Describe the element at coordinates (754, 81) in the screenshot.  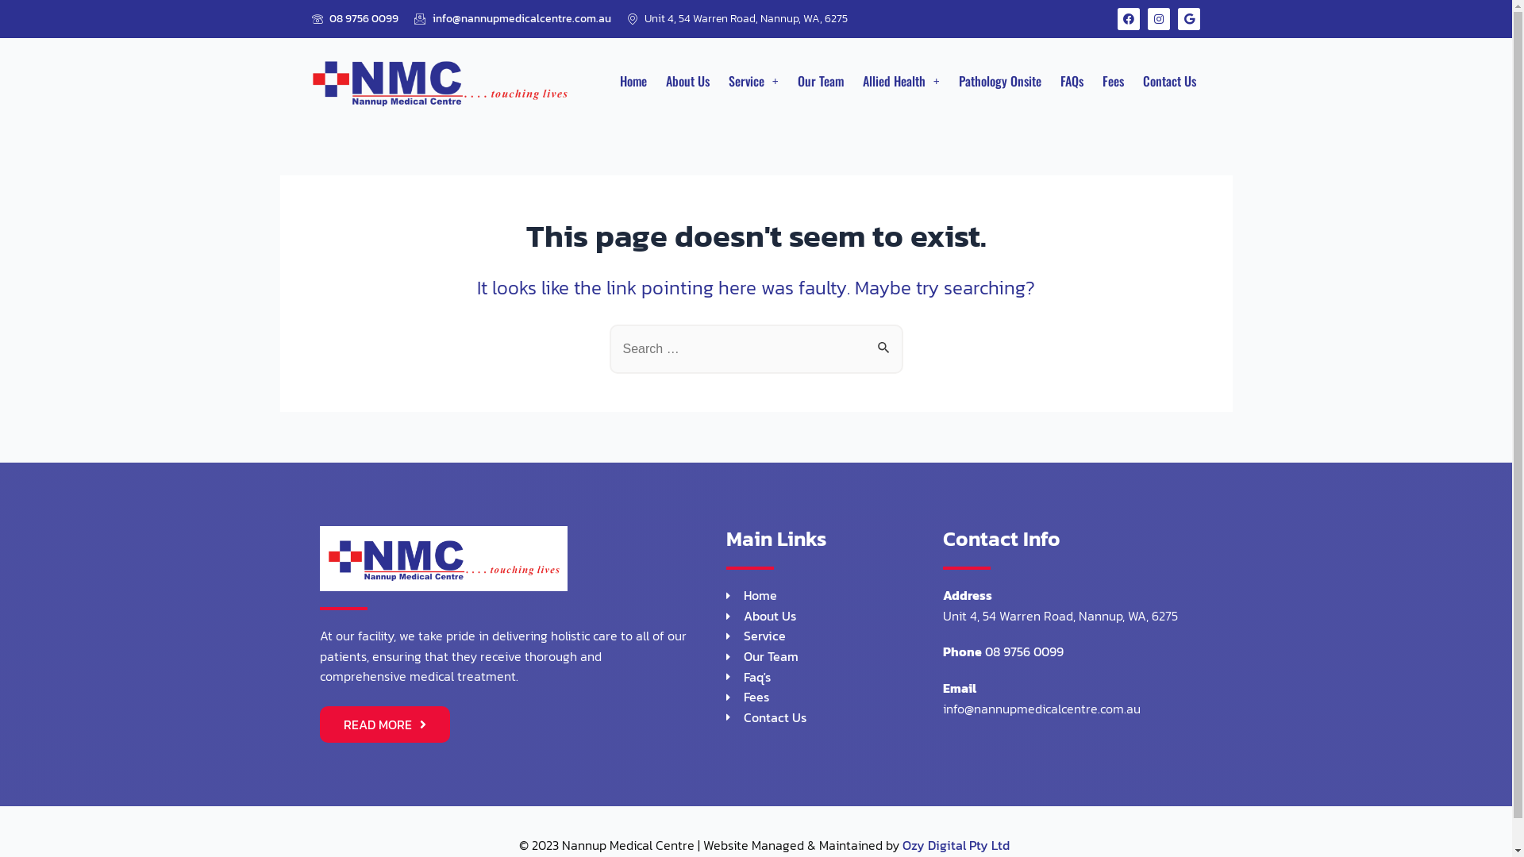
I see `Service` at that location.